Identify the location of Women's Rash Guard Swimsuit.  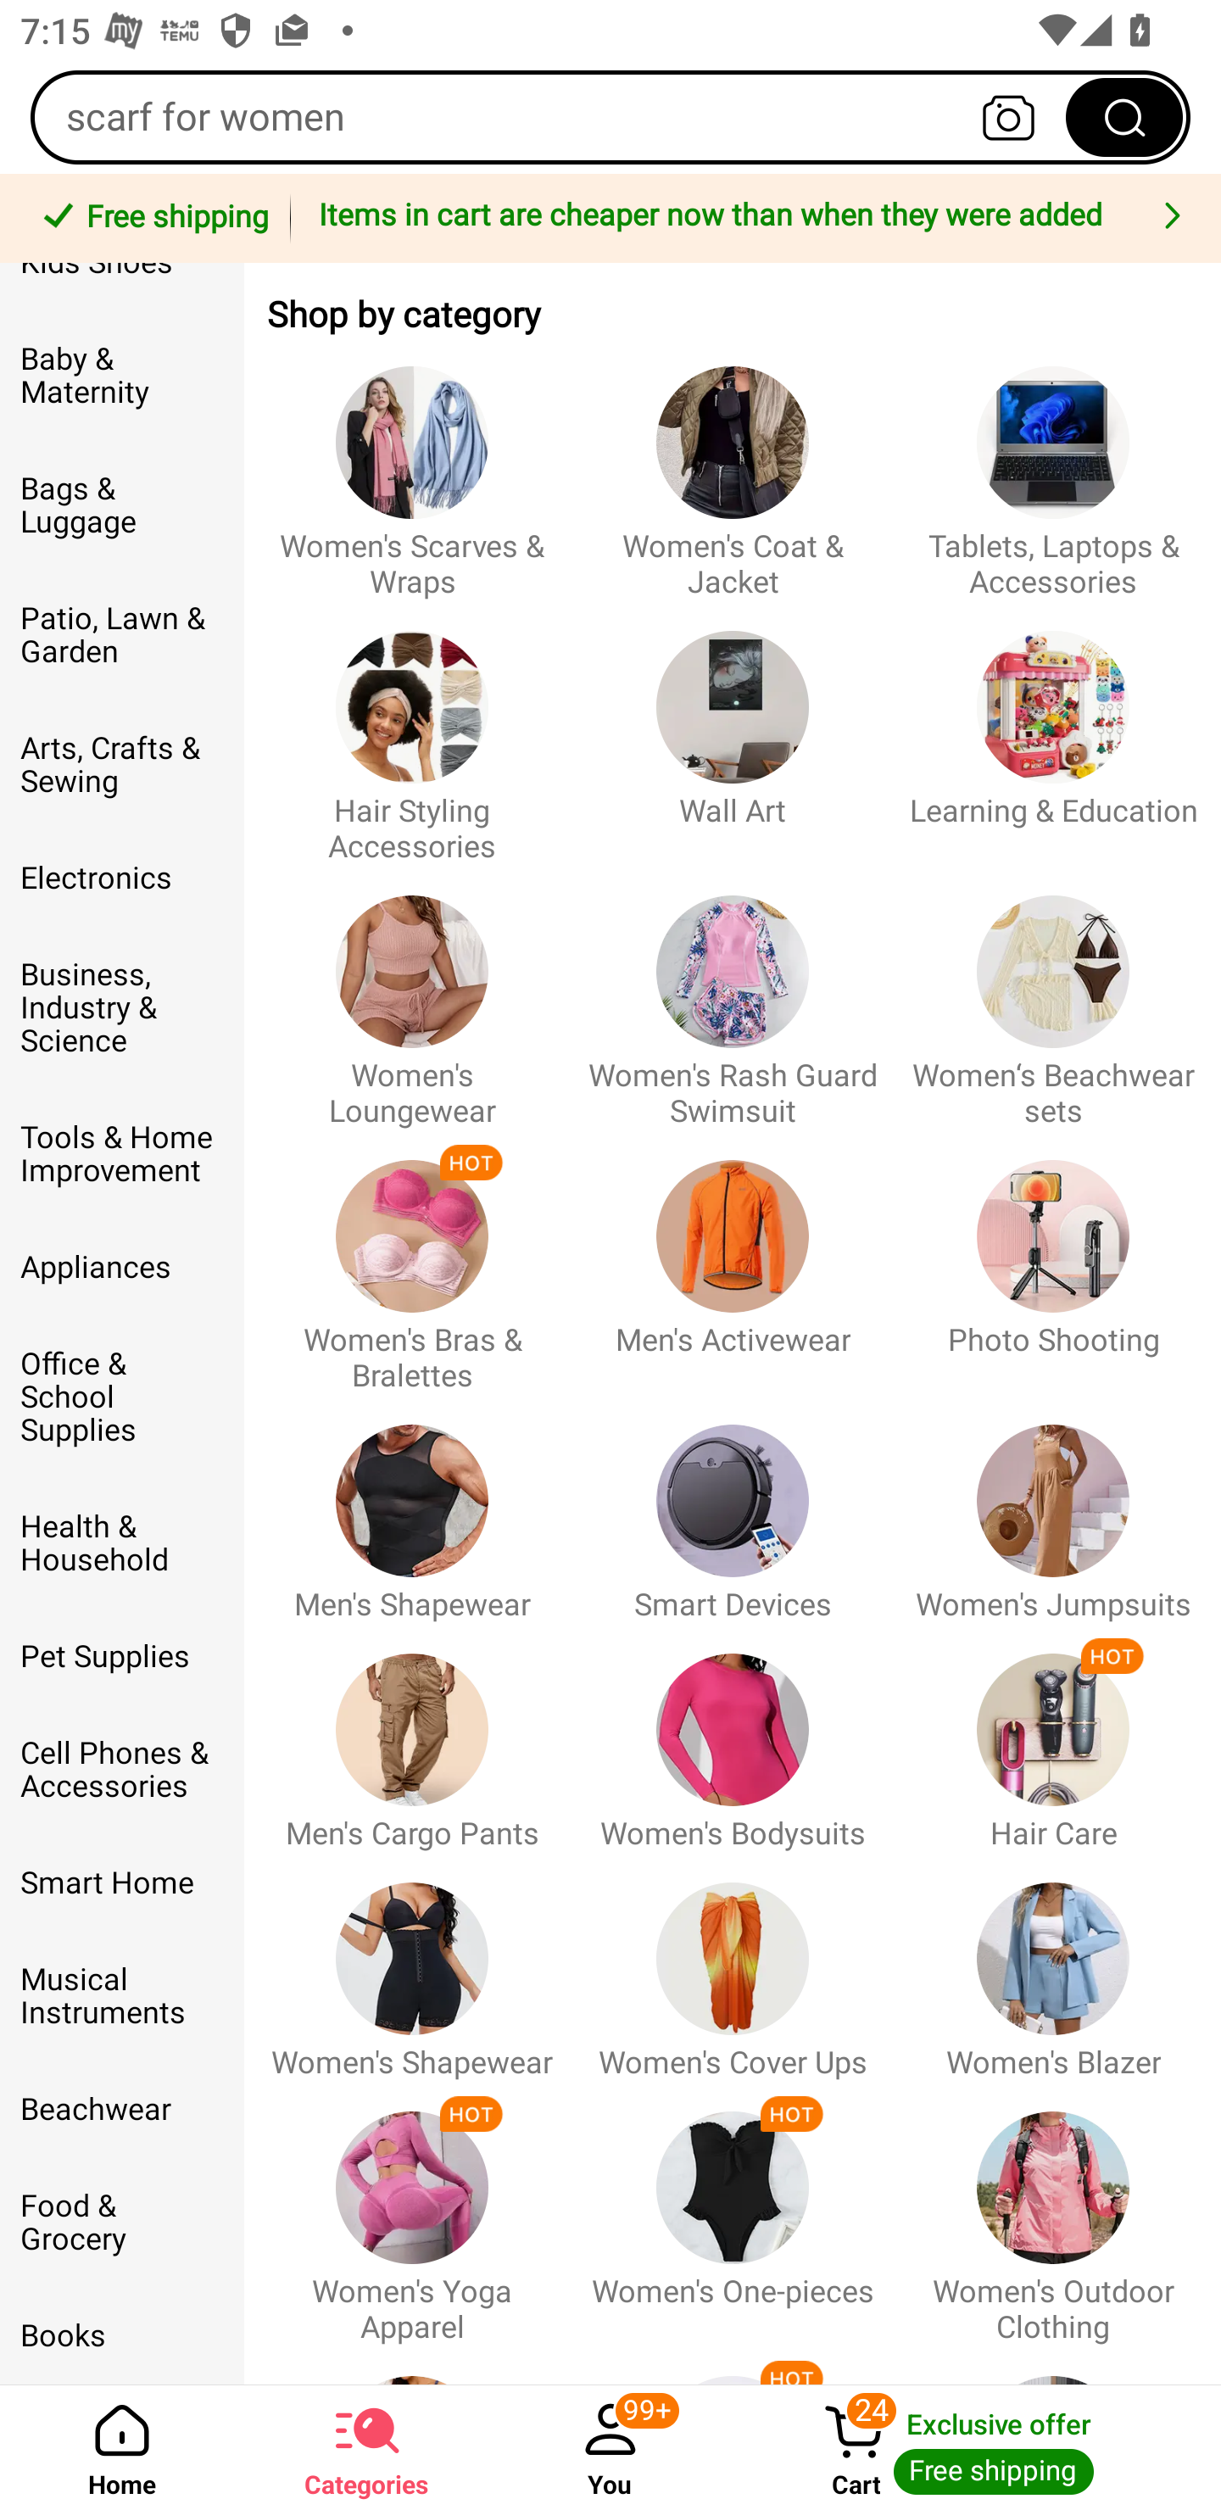
(733, 997).